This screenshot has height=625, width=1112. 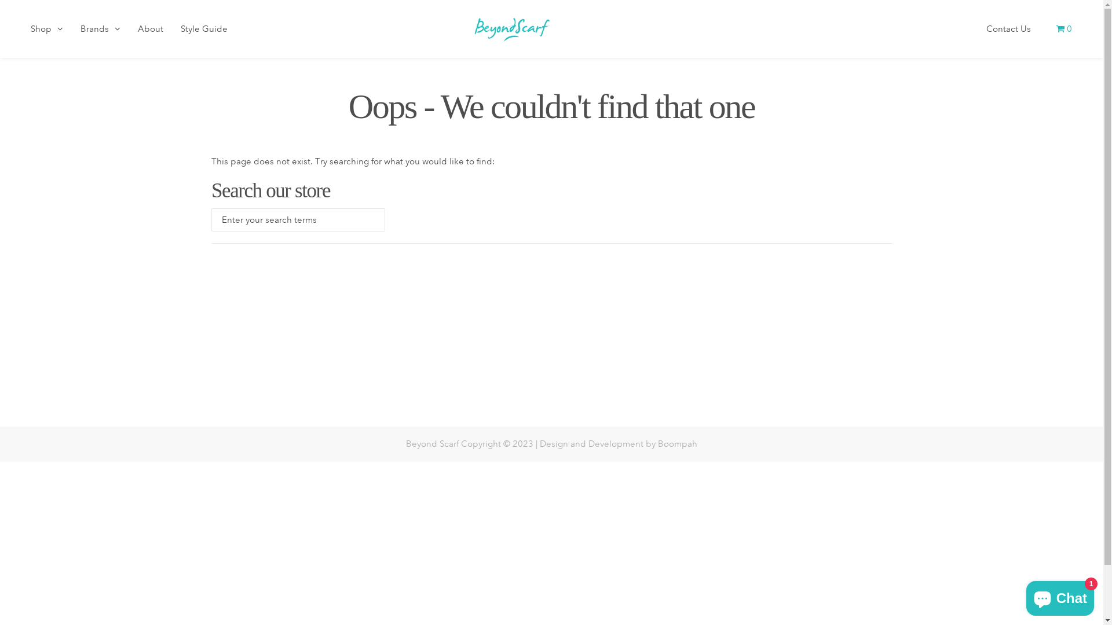 What do you see at coordinates (1060, 596) in the screenshot?
I see `Shopify online store chat` at bounding box center [1060, 596].